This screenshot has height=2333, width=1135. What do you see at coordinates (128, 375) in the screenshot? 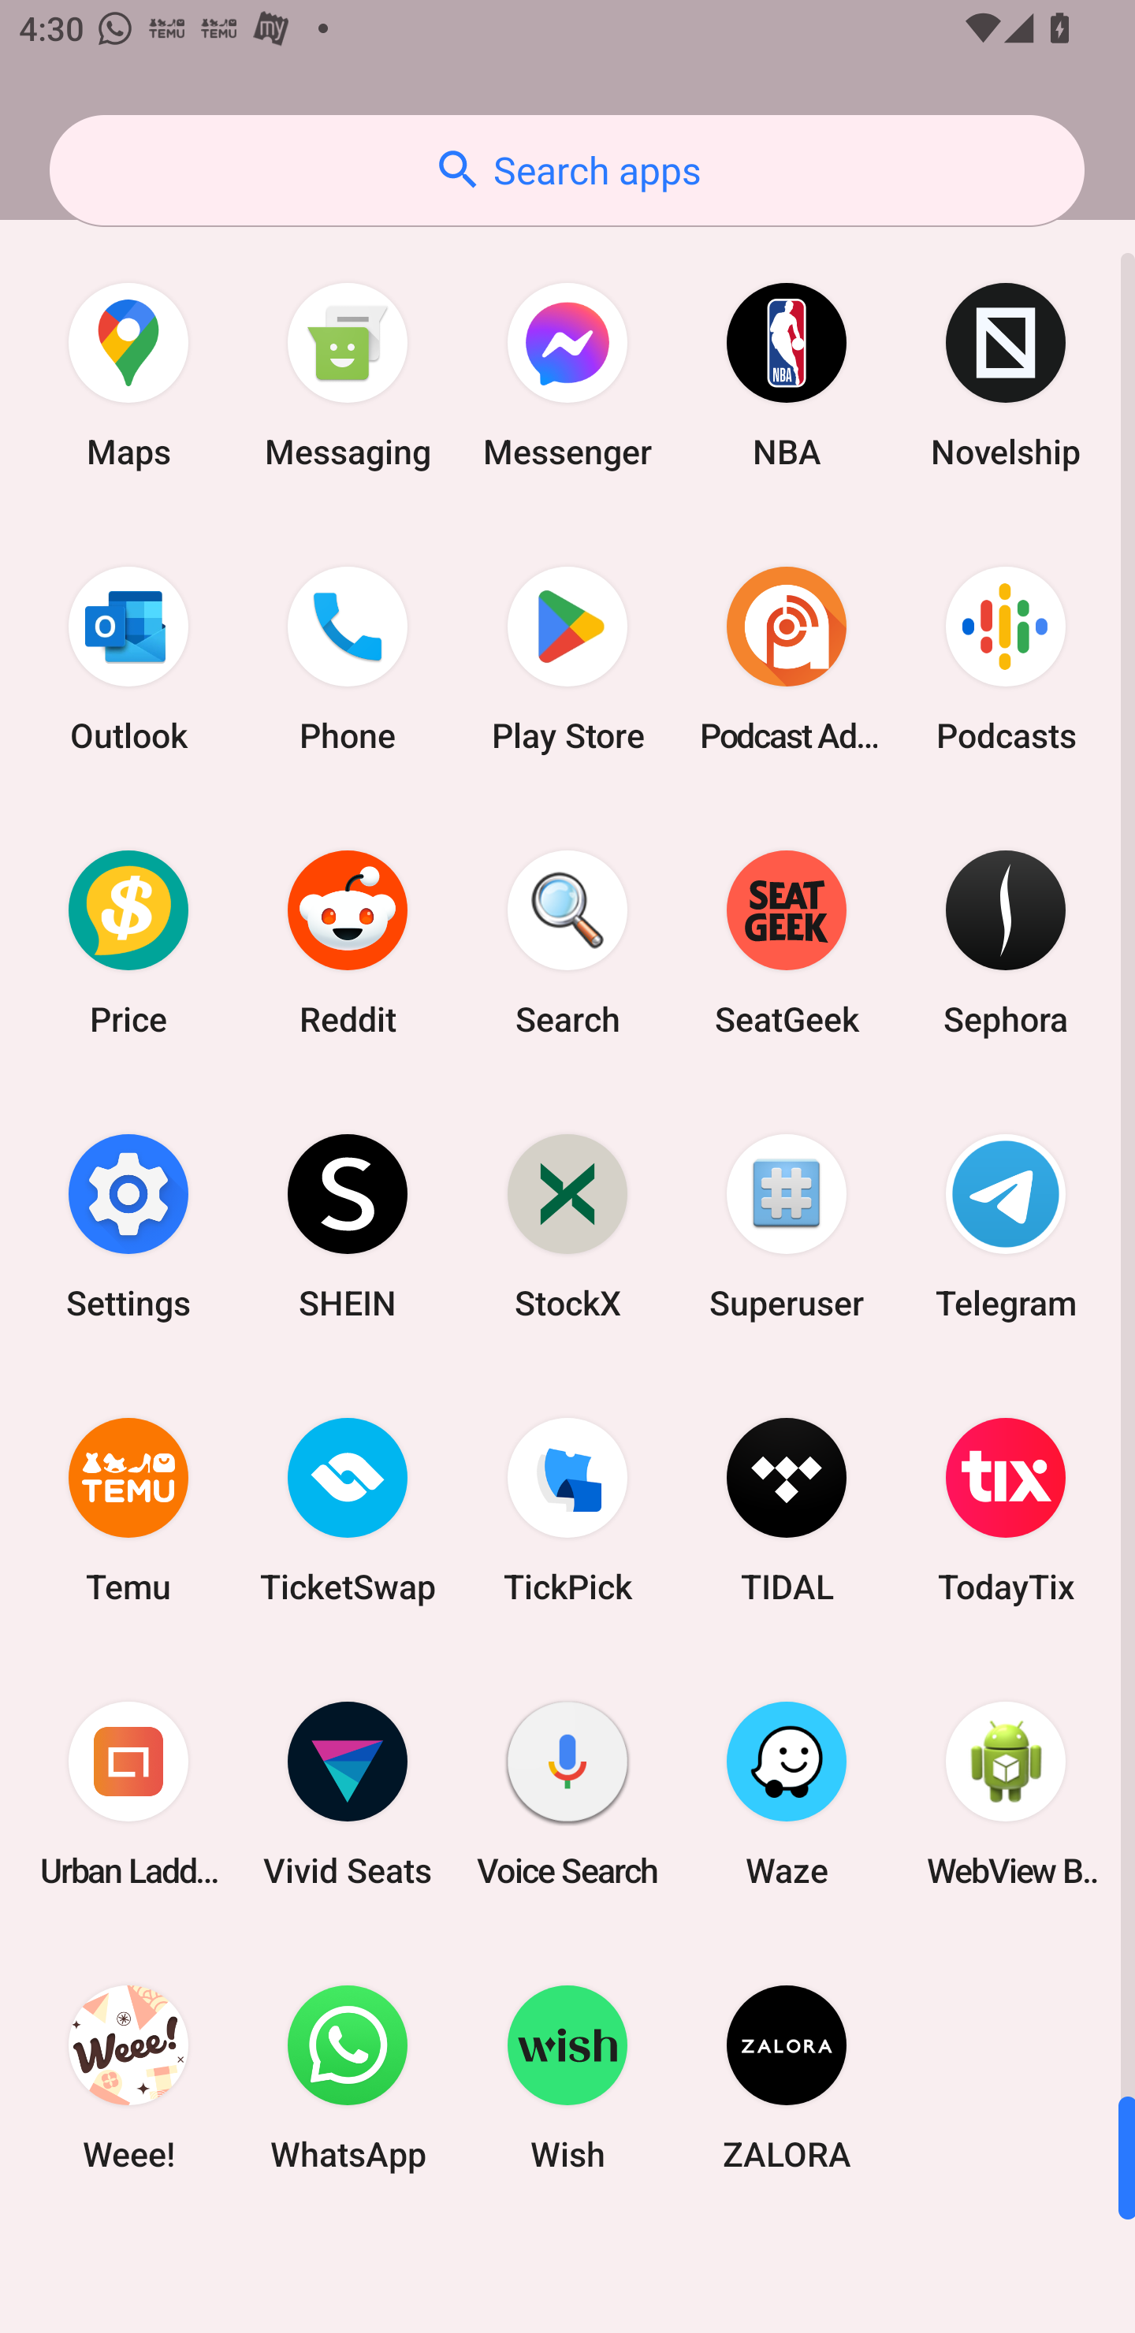
I see `Maps` at bounding box center [128, 375].